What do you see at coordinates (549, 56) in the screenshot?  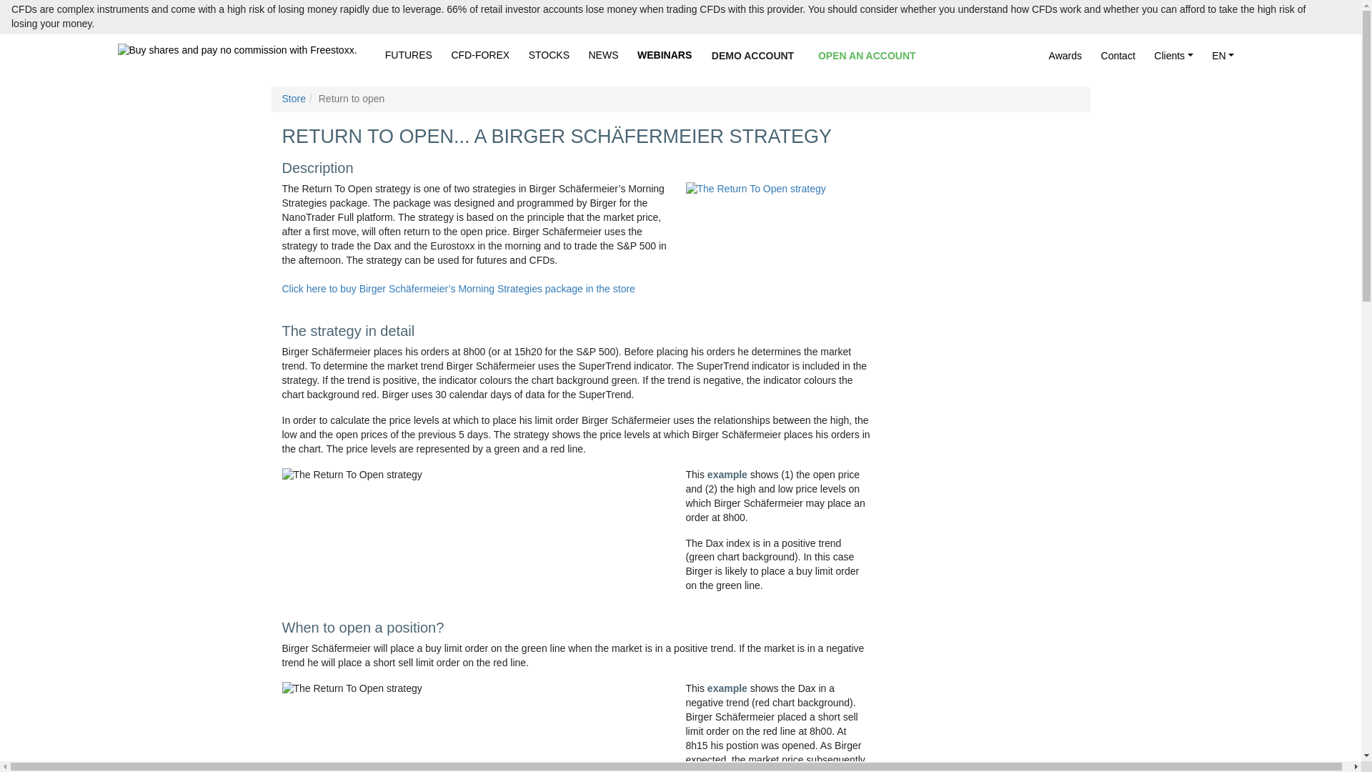 I see `STOCKS` at bounding box center [549, 56].